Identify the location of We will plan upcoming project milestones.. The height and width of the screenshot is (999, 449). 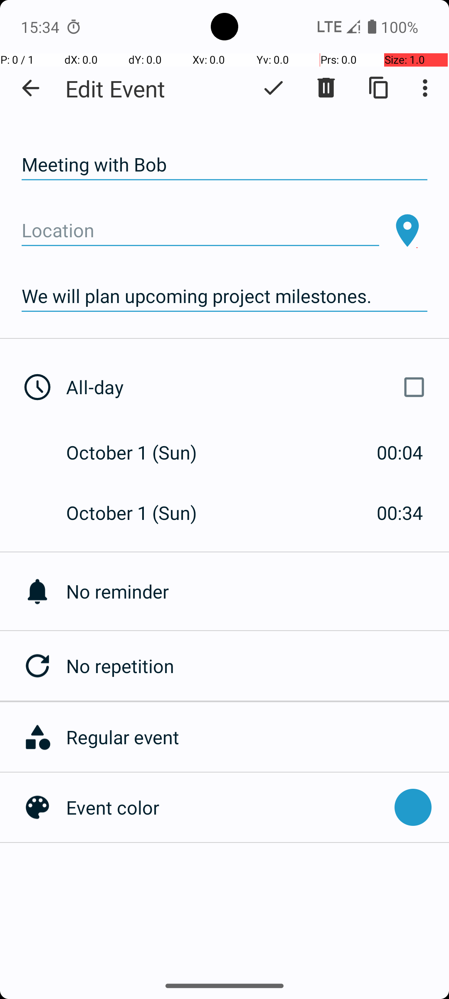
(224, 296).